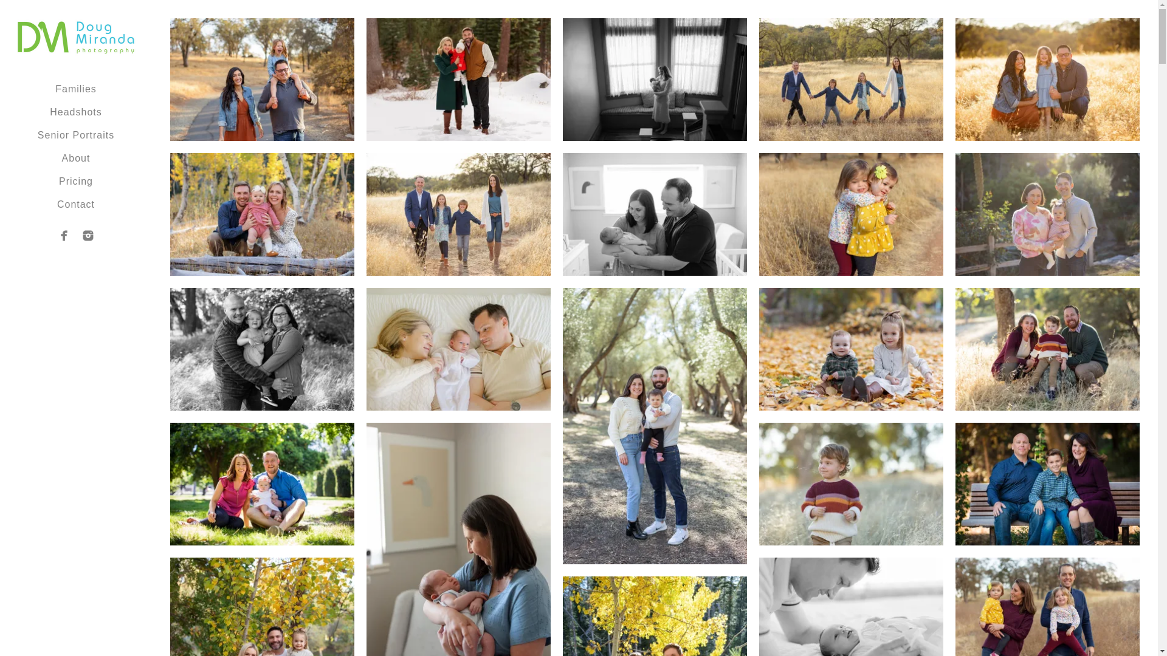 The width and height of the screenshot is (1167, 656). I want to click on Contact, so click(75, 204).